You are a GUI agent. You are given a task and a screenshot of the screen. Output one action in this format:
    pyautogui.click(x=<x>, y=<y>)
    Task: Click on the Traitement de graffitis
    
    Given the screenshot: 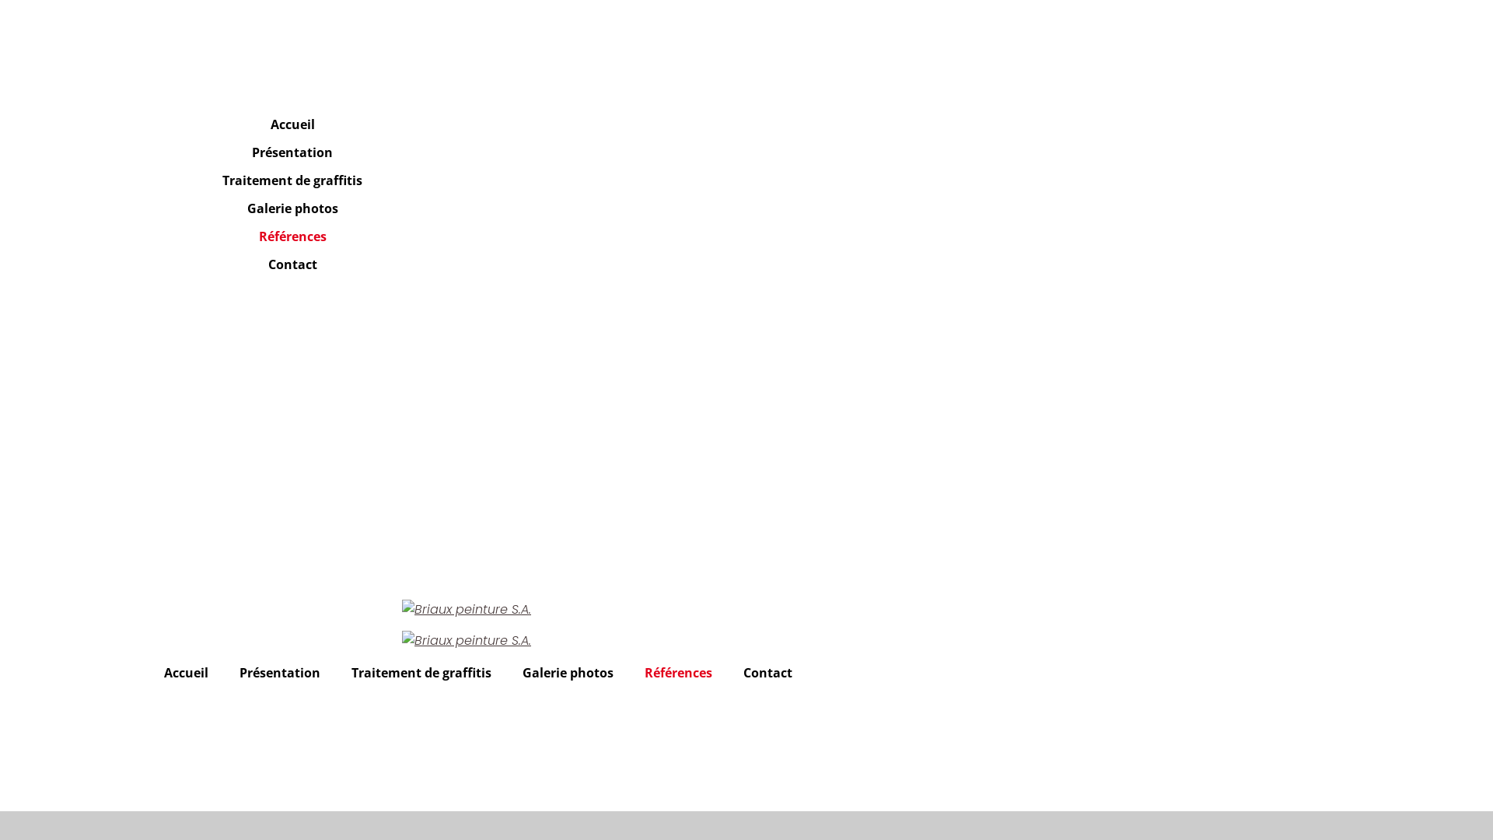 What is the action you would take?
    pyautogui.click(x=421, y=673)
    